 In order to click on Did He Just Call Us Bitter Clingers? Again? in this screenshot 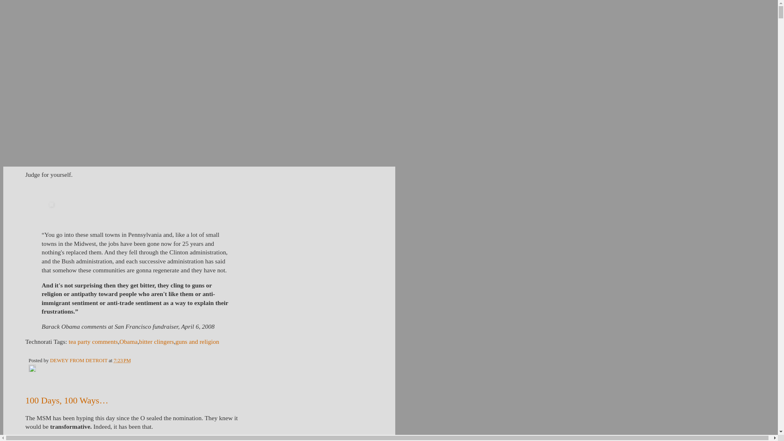, I will do `click(105, 133)`.